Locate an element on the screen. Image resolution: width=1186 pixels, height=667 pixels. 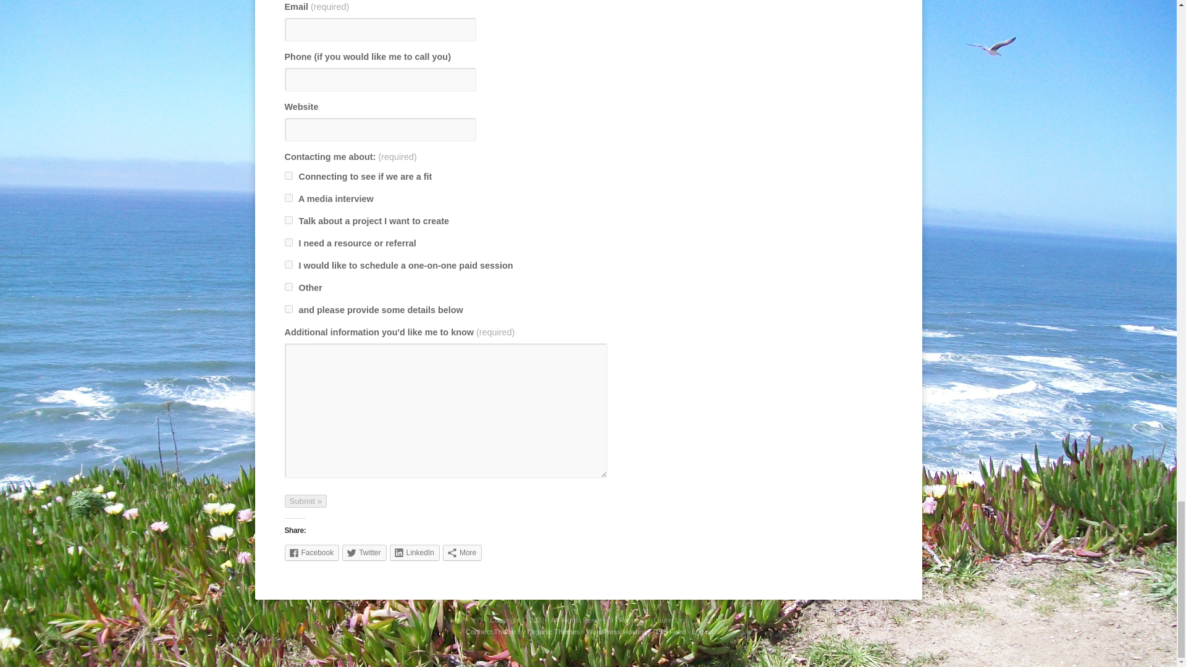
Connecting to see if we are a fit is located at coordinates (288, 175).